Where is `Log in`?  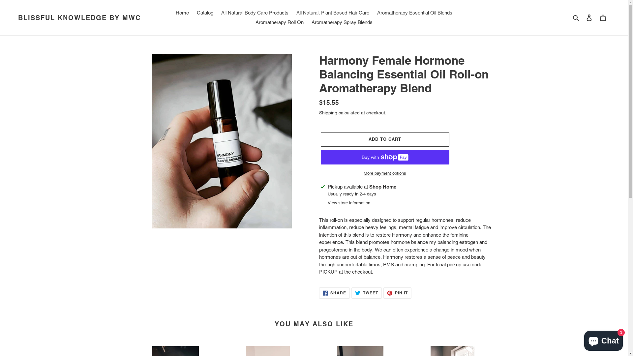 Log in is located at coordinates (589, 18).